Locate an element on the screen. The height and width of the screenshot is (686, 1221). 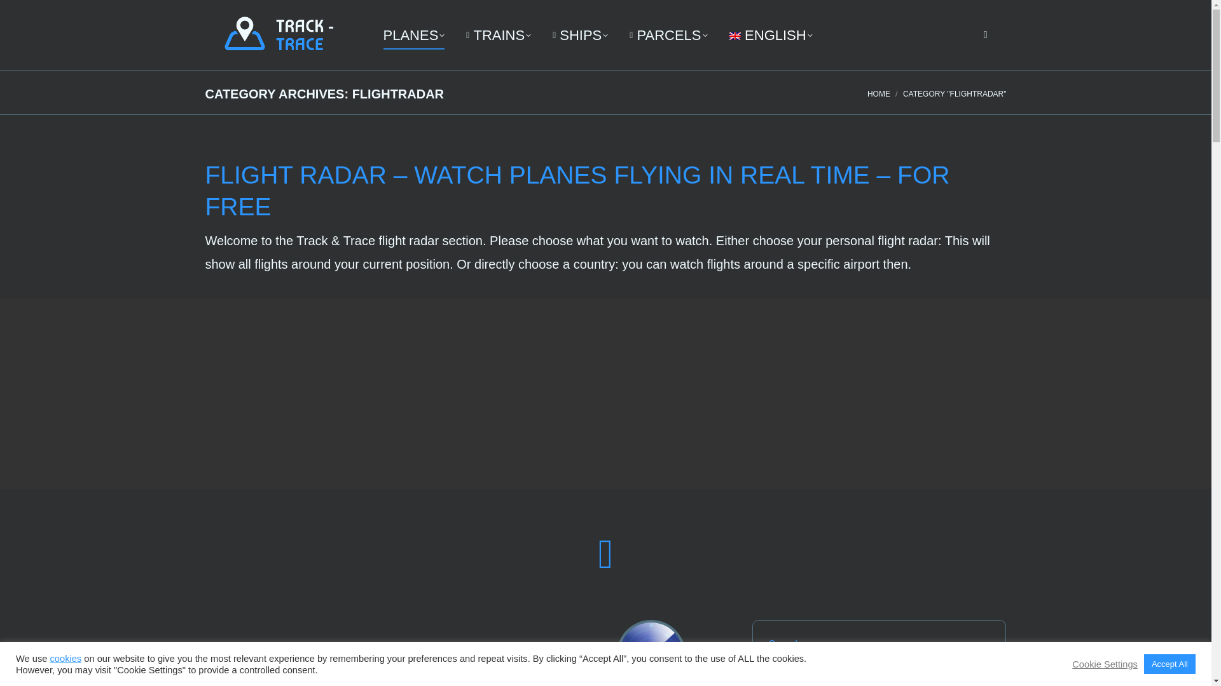
ENGLISH is located at coordinates (770, 34).